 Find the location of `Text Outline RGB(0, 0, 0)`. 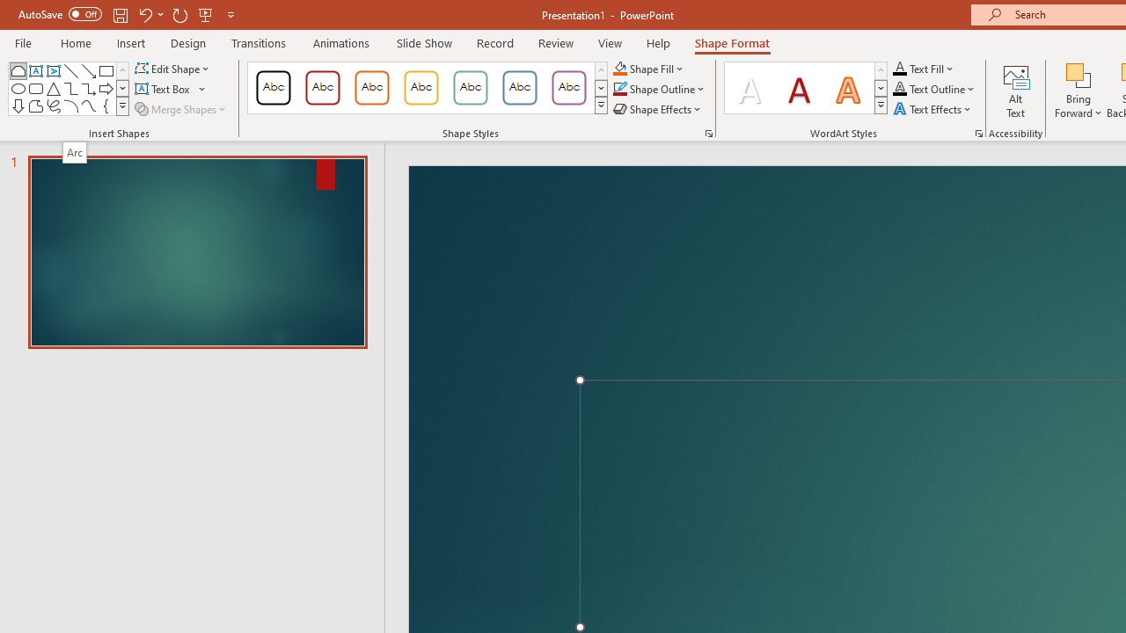

Text Outline RGB(0, 0, 0) is located at coordinates (900, 90).